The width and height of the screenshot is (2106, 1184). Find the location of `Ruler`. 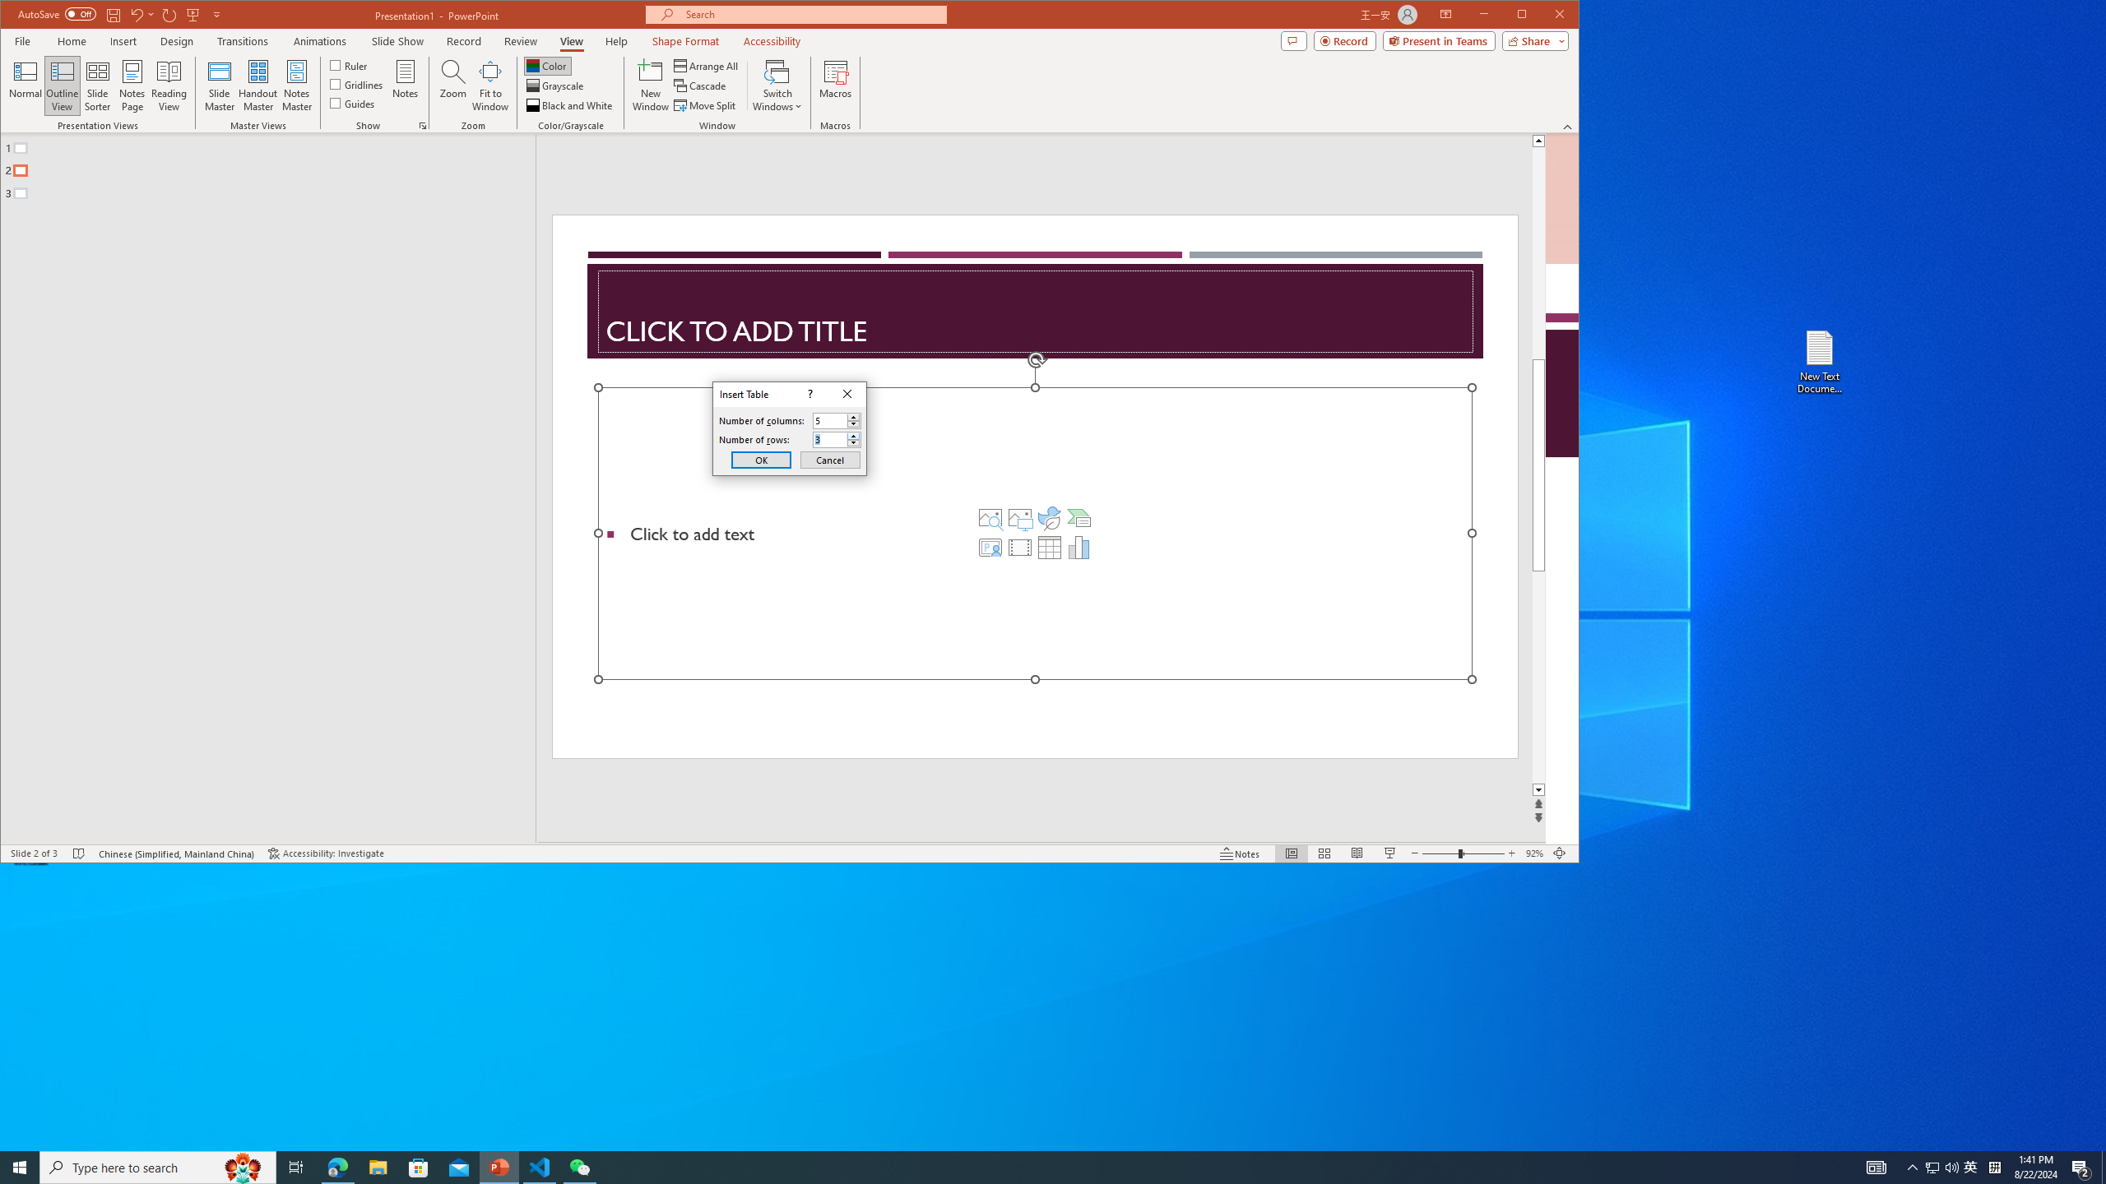

Ruler is located at coordinates (349, 64).